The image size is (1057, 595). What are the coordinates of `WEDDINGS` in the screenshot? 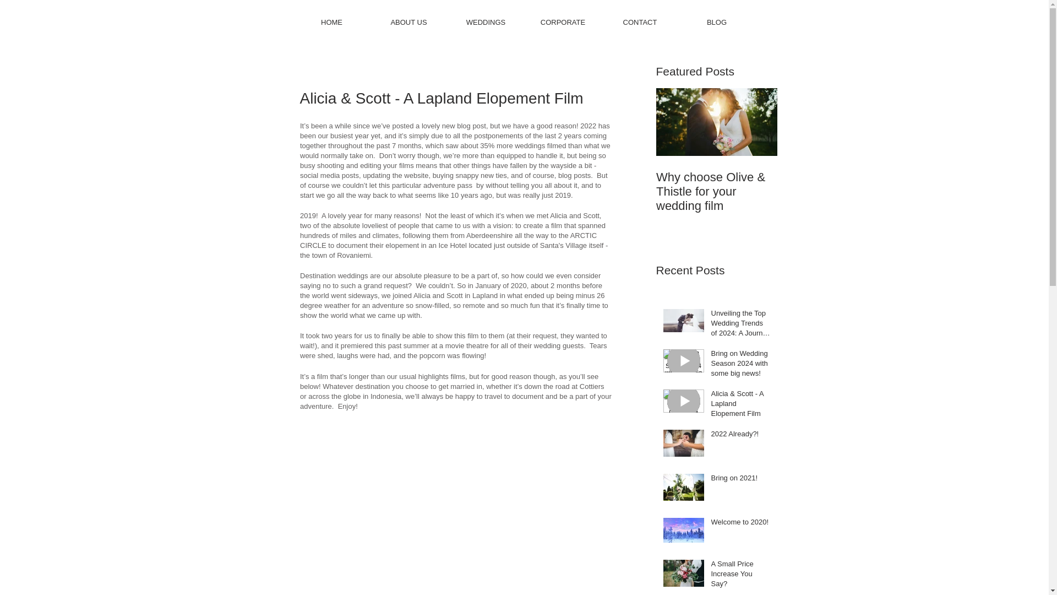 It's located at (486, 22).